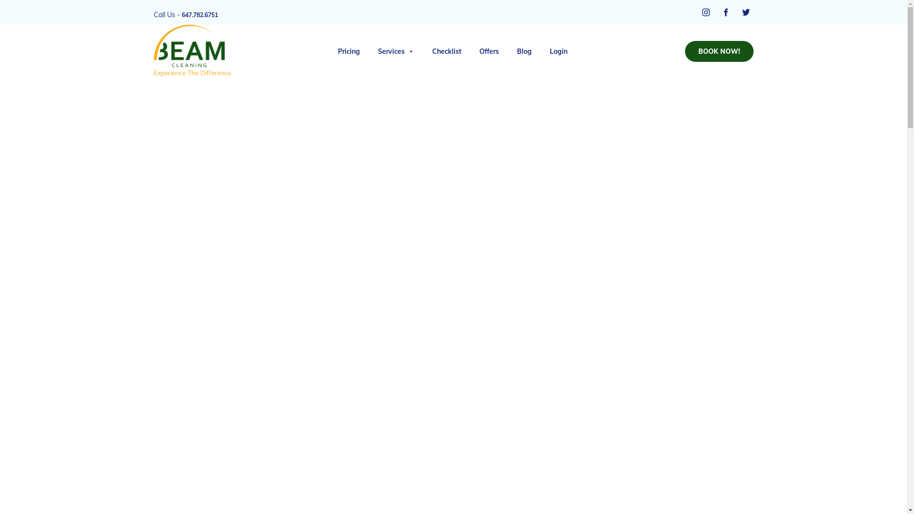  Describe the element at coordinates (200, 15) in the screenshot. I see `647.782.6751` at that location.